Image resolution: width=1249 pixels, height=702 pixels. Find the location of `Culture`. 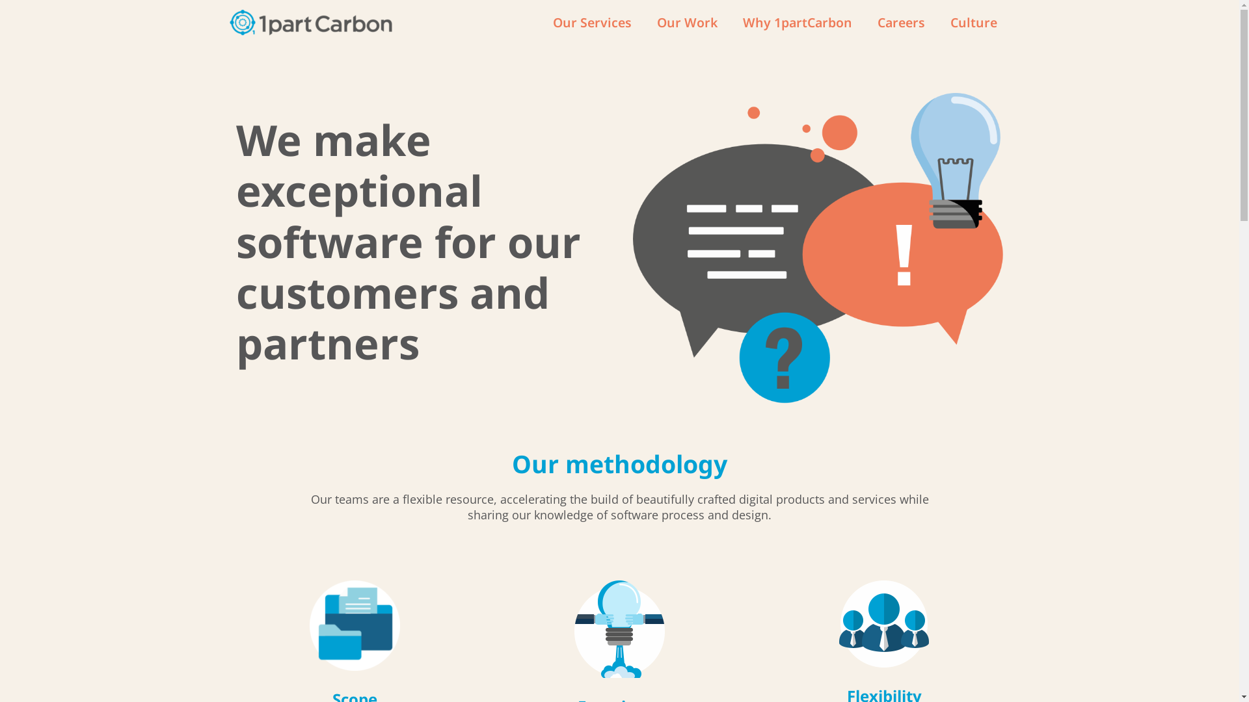

Culture is located at coordinates (974, 23).